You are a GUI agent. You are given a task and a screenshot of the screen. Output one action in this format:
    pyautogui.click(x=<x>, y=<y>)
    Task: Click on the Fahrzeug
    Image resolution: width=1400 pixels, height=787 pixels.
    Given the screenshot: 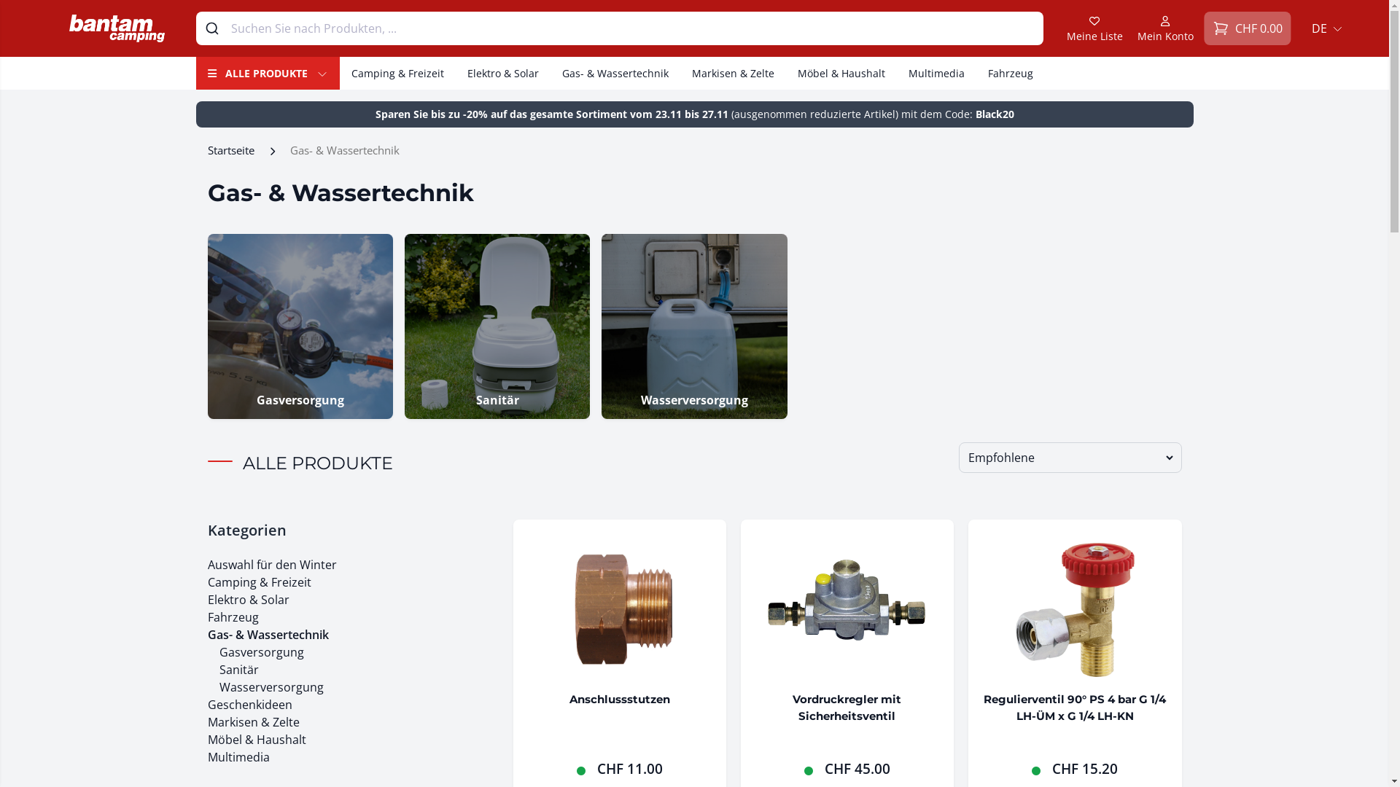 What is the action you would take?
    pyautogui.click(x=233, y=617)
    